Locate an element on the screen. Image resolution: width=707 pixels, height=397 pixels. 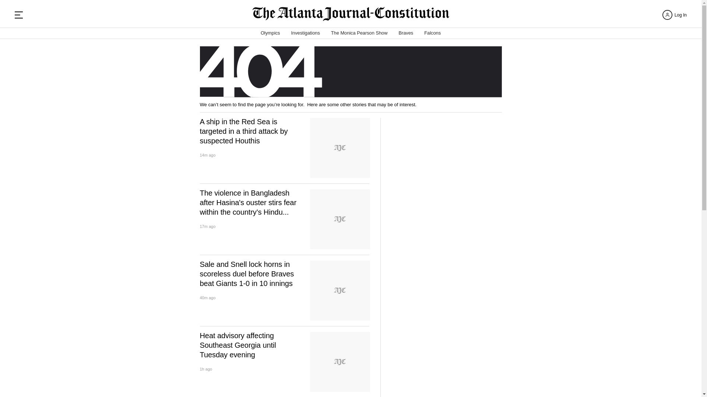
Olympics is located at coordinates (270, 33).